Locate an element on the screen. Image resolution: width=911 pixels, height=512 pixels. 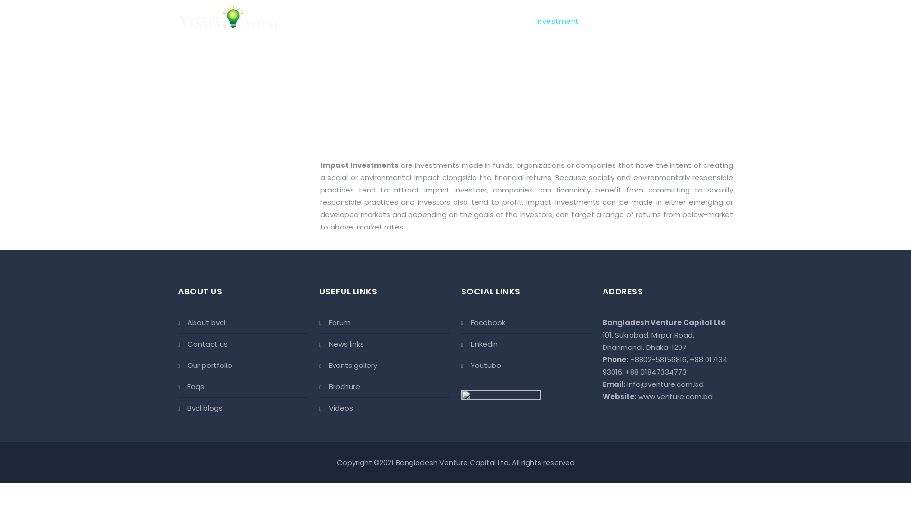
Home is located at coordinates (472, 21).